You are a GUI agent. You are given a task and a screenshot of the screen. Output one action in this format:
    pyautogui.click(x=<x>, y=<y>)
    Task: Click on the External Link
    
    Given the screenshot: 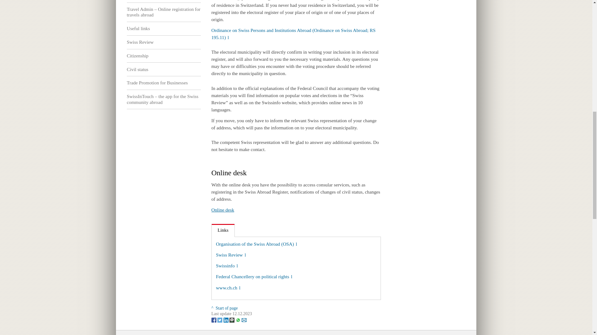 What is the action you would take?
    pyautogui.click(x=227, y=266)
    